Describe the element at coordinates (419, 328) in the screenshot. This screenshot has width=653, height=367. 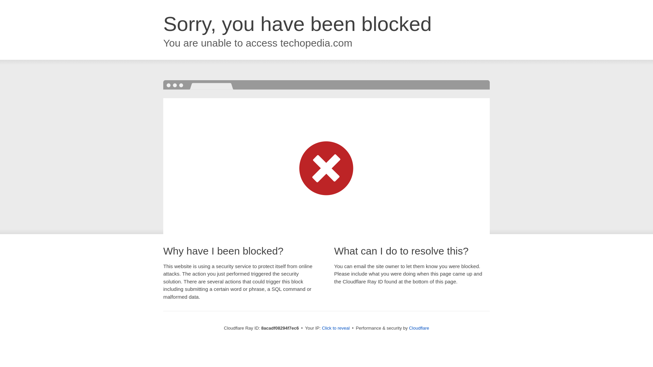
I see `Cloudflare` at that location.